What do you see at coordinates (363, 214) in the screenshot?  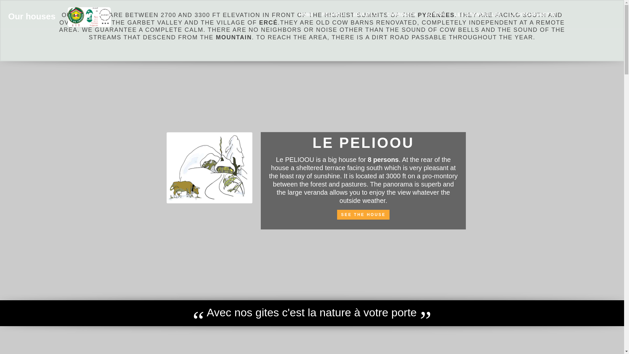 I see `SEE THE HOUSE` at bounding box center [363, 214].